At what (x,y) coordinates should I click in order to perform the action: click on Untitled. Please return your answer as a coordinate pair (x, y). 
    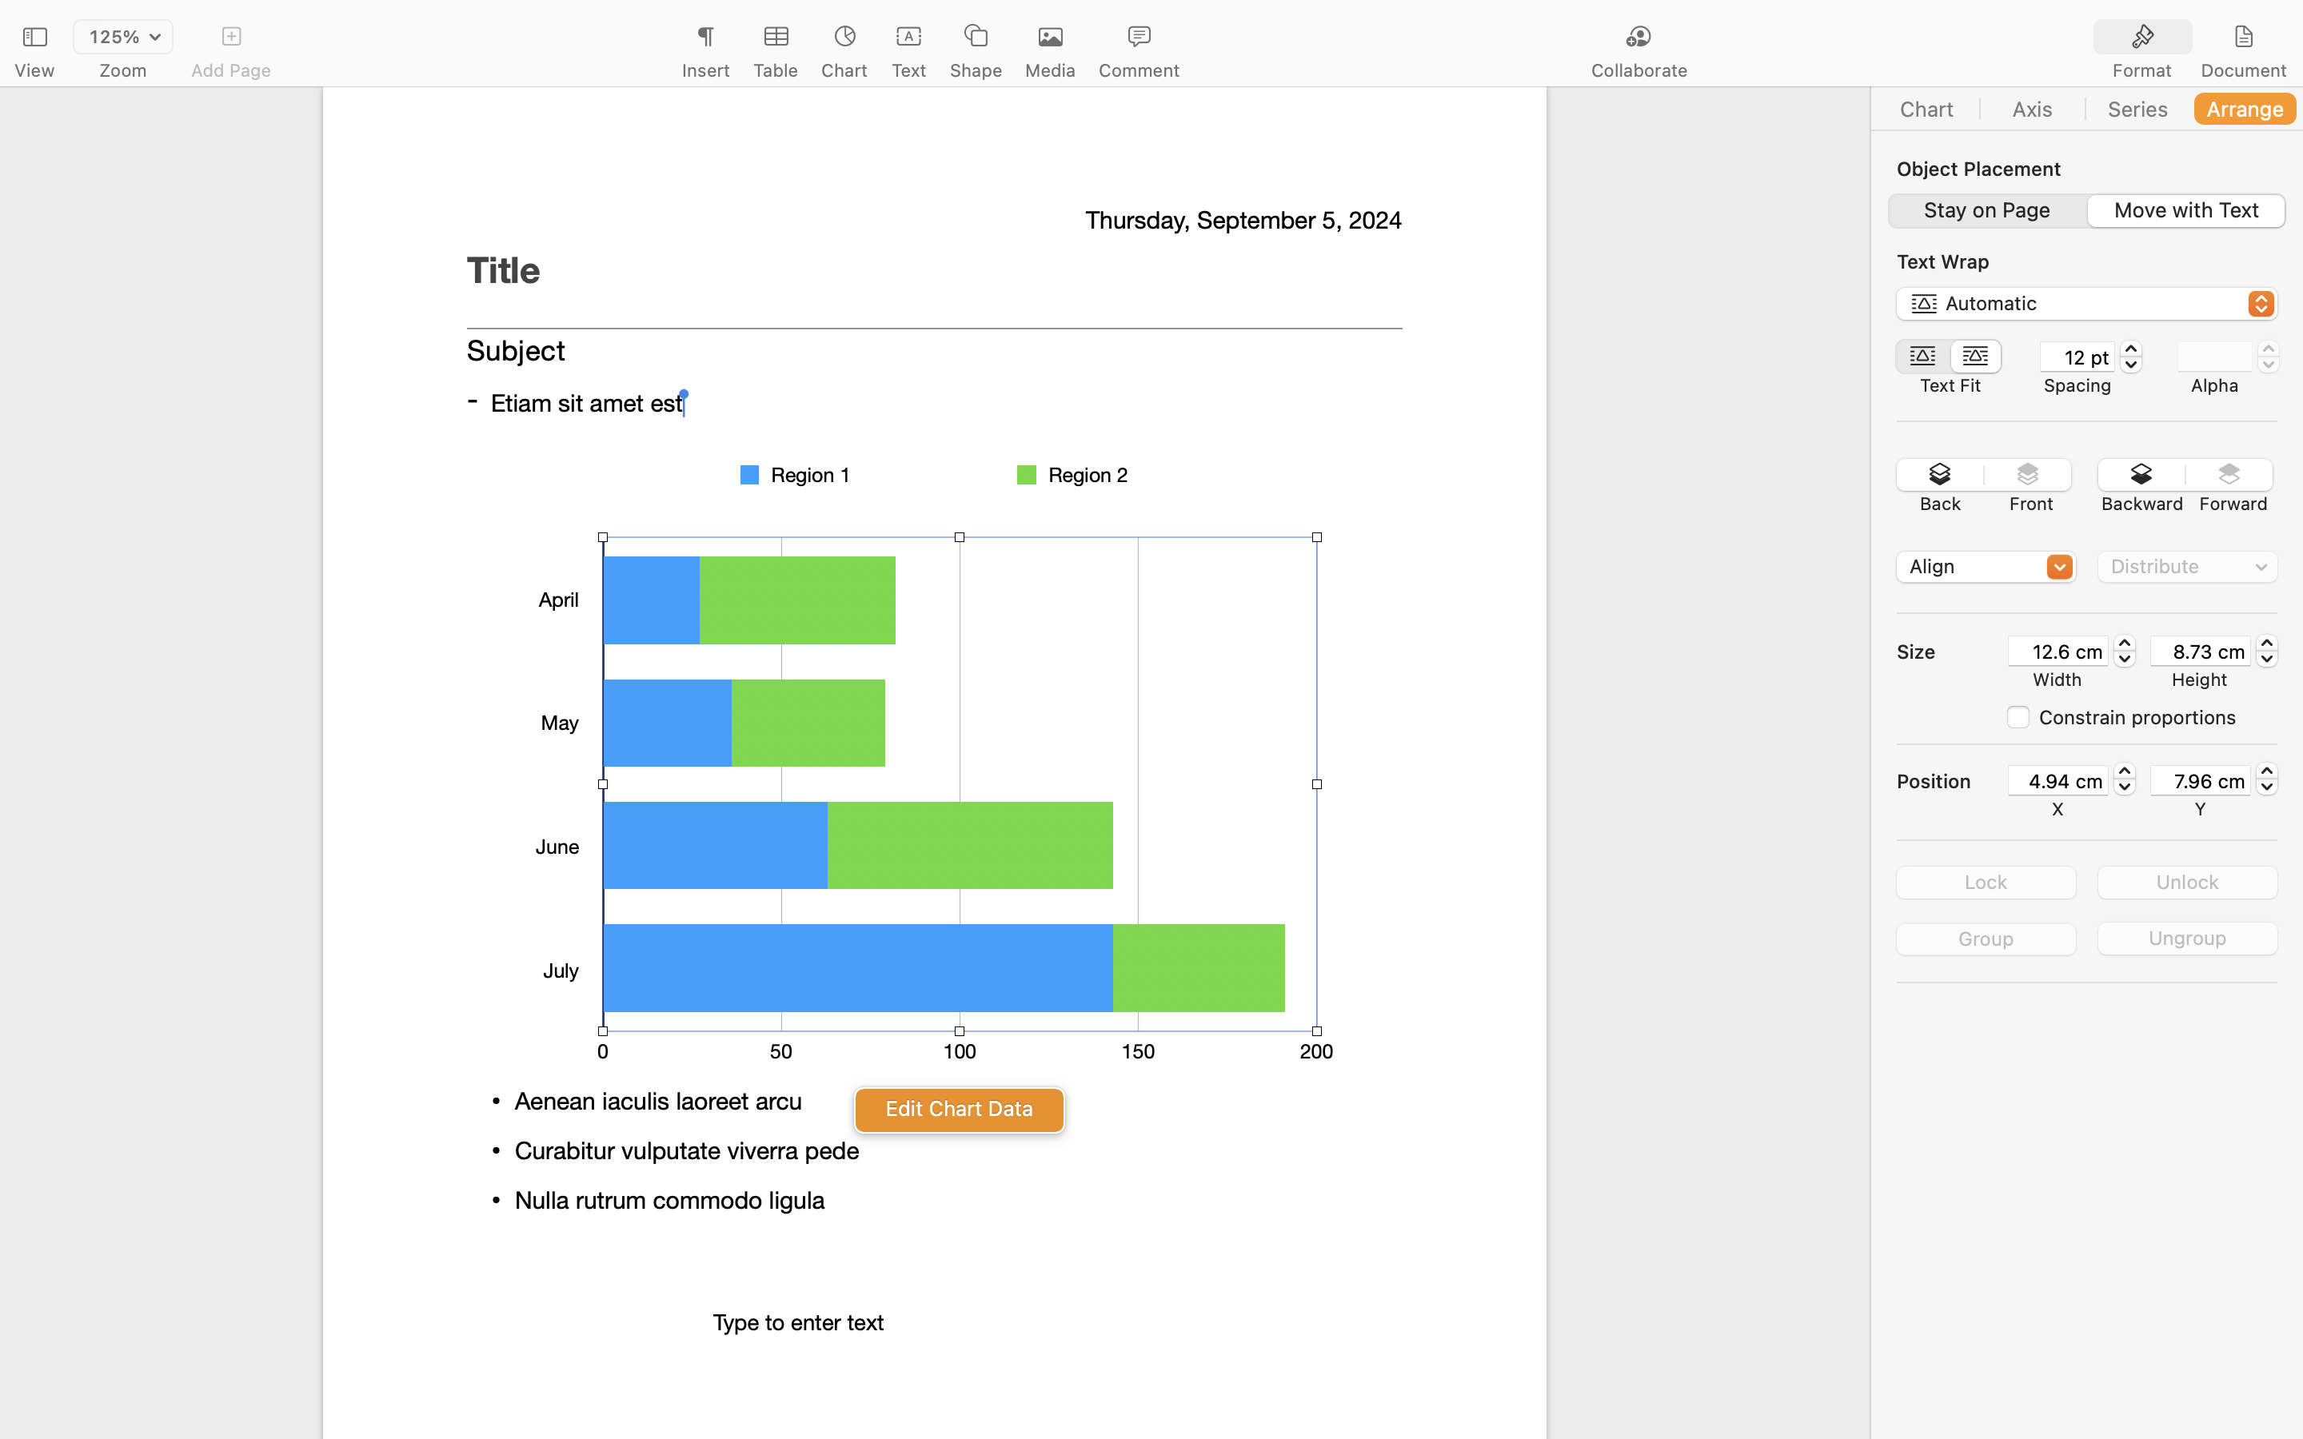
    Looking at the image, I should click on (1107, 21).